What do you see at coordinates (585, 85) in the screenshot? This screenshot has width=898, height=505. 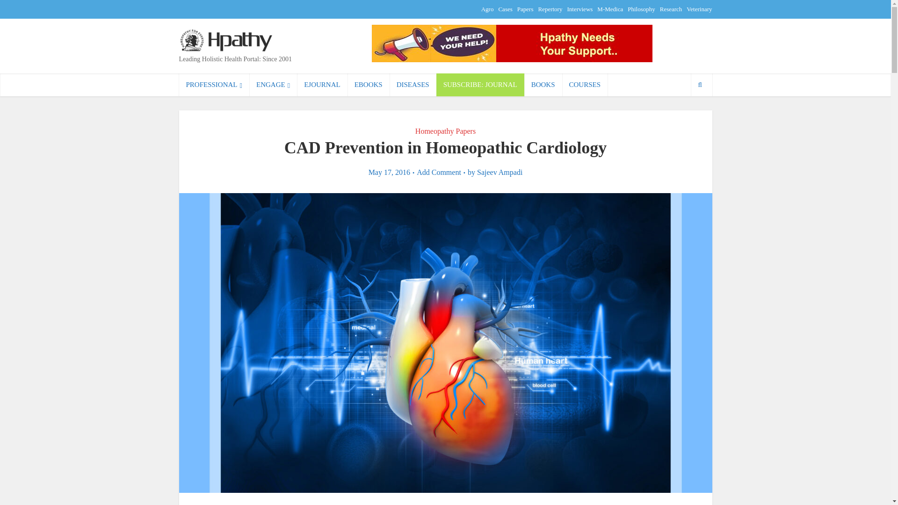 I see `COURSES` at bounding box center [585, 85].